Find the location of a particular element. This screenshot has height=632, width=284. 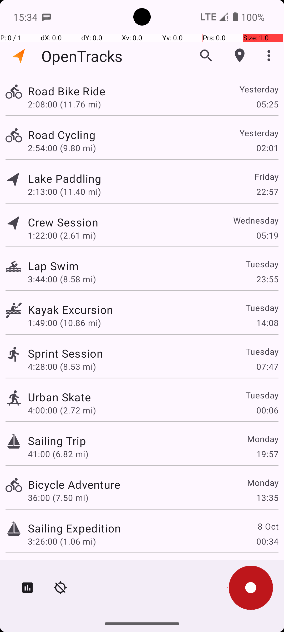

1:22:00 (2.61 mi) is located at coordinates (62, 235).